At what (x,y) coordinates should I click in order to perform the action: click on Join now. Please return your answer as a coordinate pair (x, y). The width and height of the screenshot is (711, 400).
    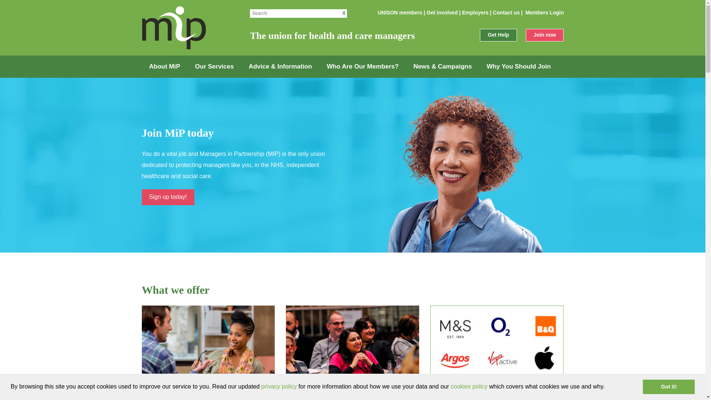
    Looking at the image, I should click on (545, 35).